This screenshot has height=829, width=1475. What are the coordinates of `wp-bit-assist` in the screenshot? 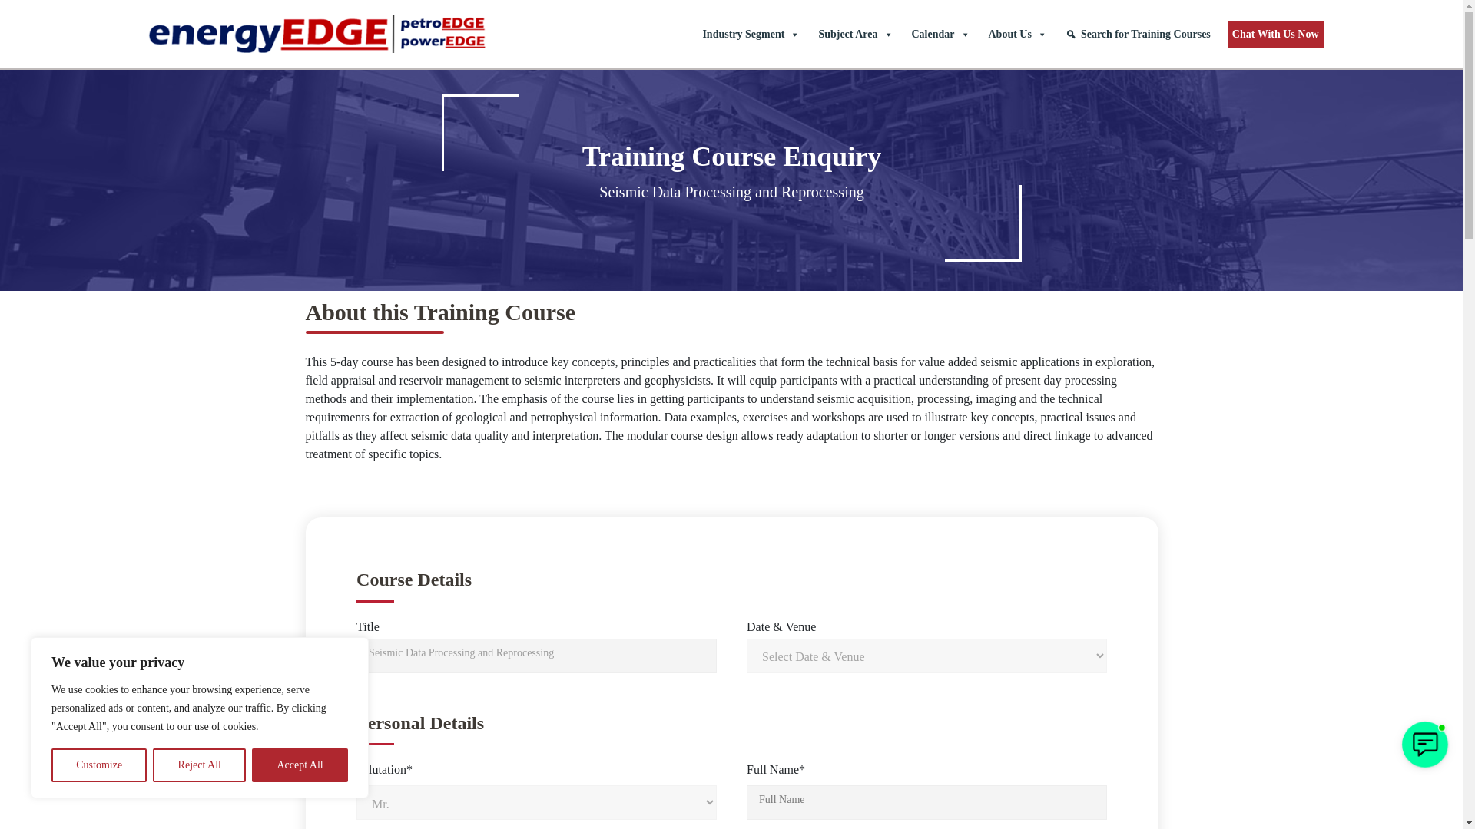 It's located at (1424, 744).